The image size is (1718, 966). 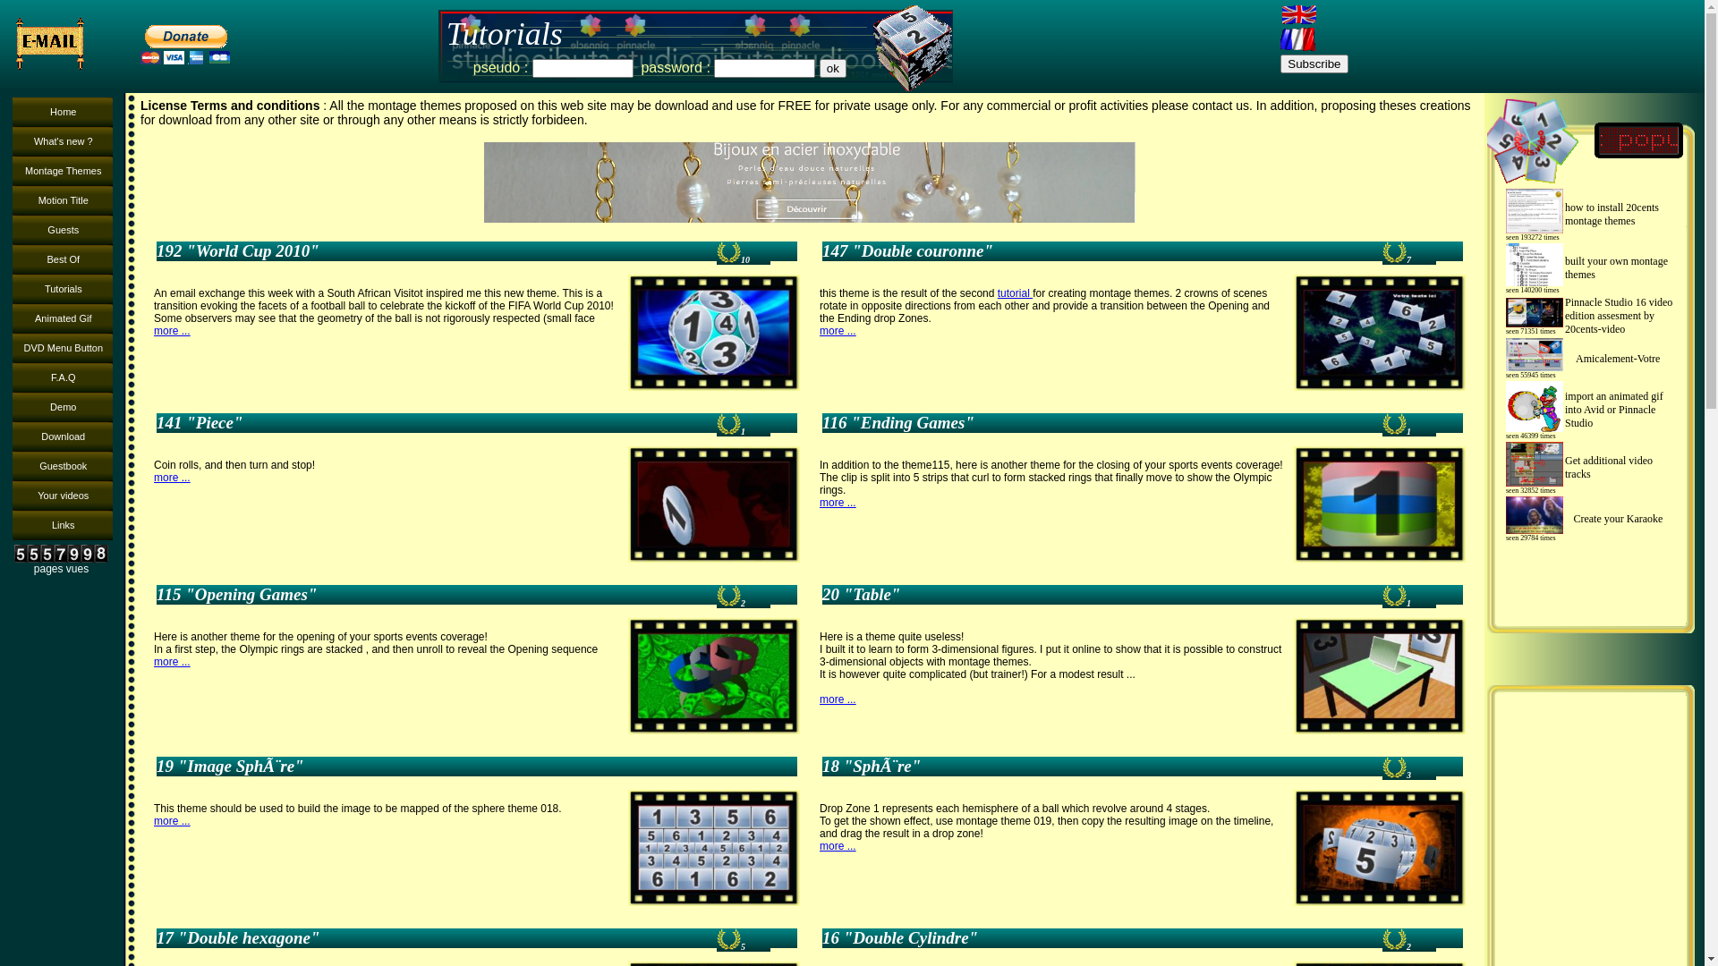 What do you see at coordinates (911, 47) in the screenshot?
I see `montage theme` at bounding box center [911, 47].